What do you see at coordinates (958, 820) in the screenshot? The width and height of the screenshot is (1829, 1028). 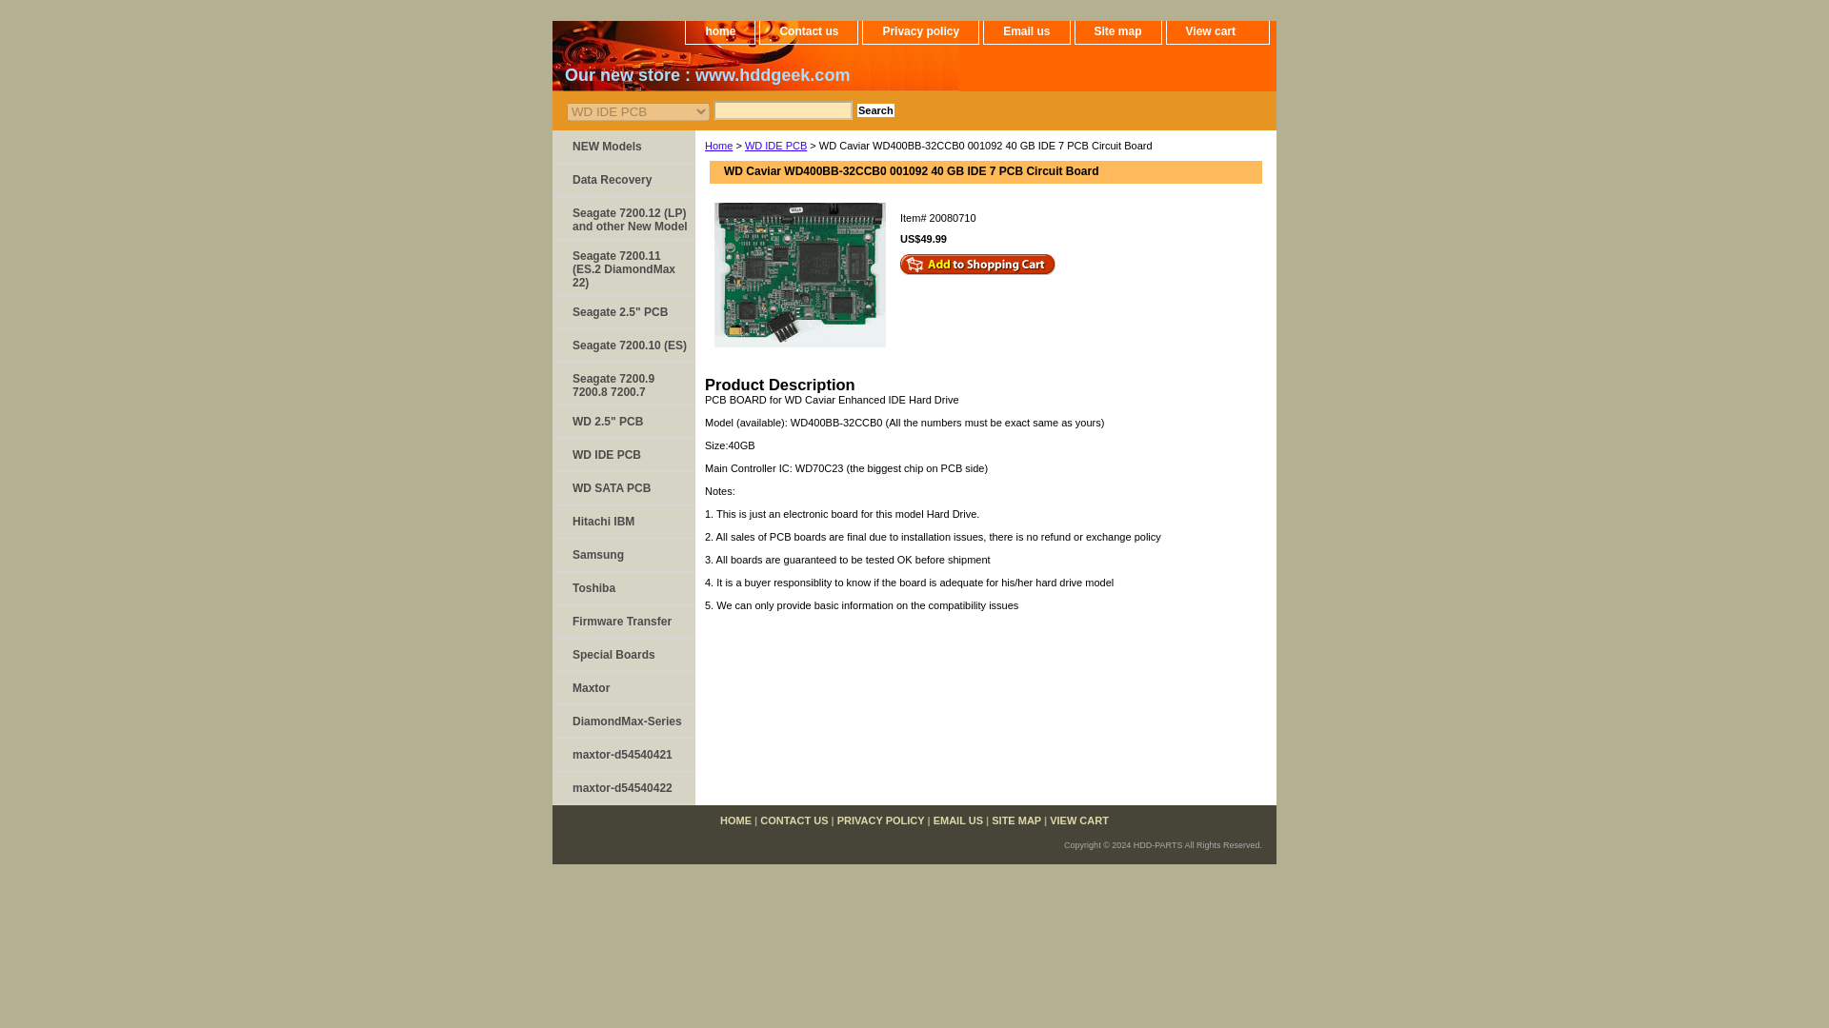 I see `EMAIL US` at bounding box center [958, 820].